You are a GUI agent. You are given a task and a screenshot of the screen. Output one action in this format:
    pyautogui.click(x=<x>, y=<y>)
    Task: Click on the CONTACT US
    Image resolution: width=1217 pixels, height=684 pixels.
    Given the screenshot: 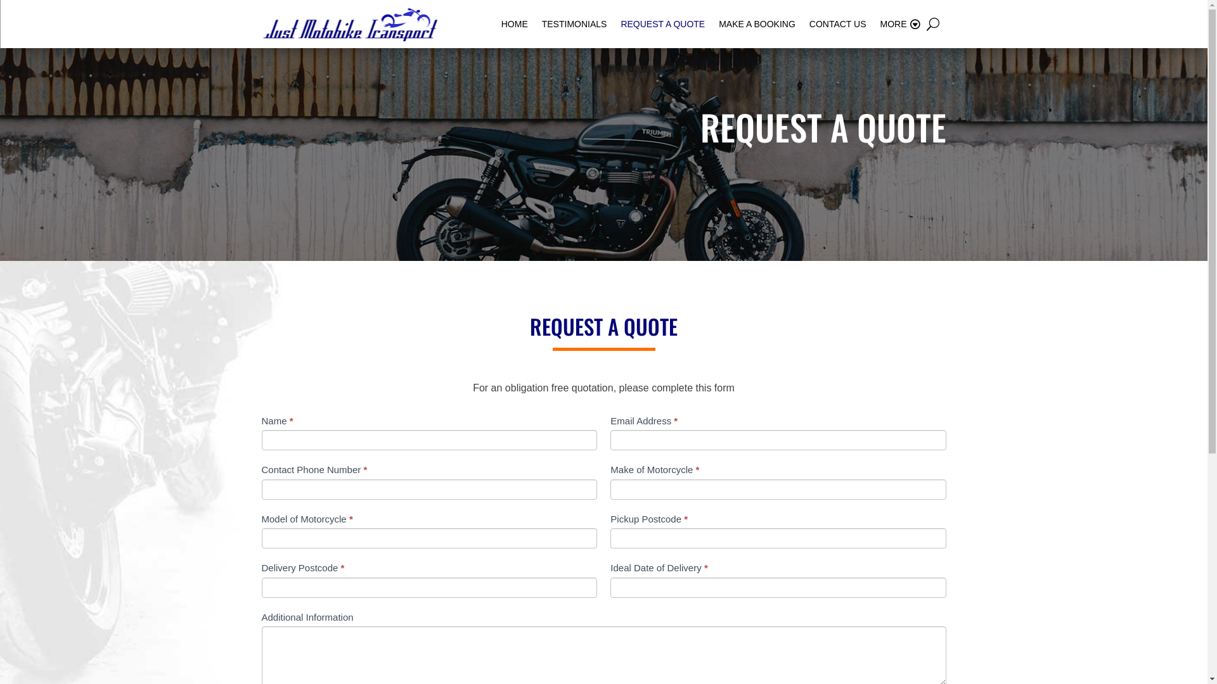 What is the action you would take?
    pyautogui.click(x=838, y=24)
    